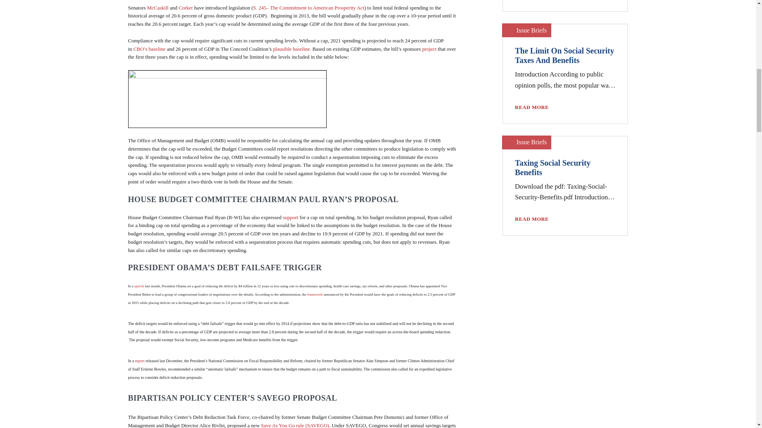 The image size is (762, 428). I want to click on S. 245-- The Commitment to American Prosperity Act, so click(308, 8).